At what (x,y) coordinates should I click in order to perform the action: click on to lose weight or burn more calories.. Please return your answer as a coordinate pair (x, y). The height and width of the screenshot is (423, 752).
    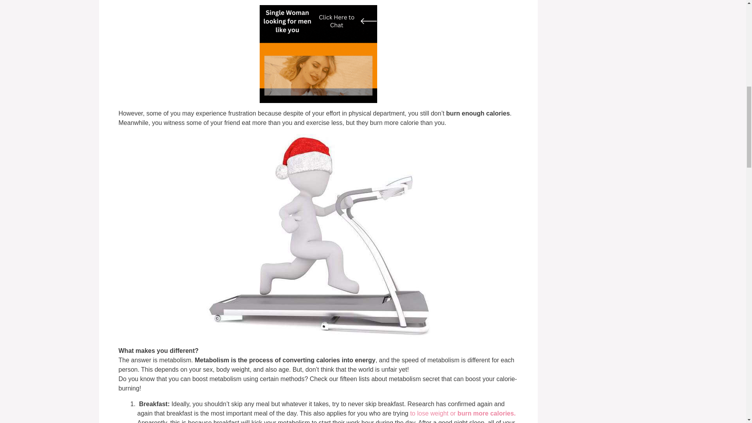
    Looking at the image, I should click on (462, 413).